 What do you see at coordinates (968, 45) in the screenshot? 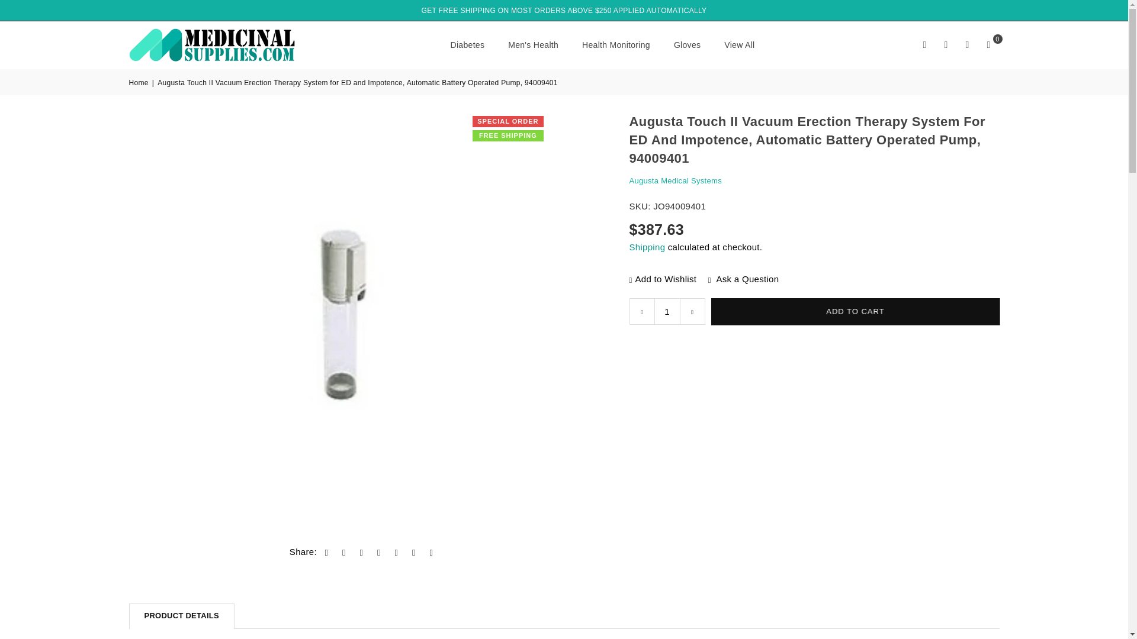
I see `Wishlist` at bounding box center [968, 45].